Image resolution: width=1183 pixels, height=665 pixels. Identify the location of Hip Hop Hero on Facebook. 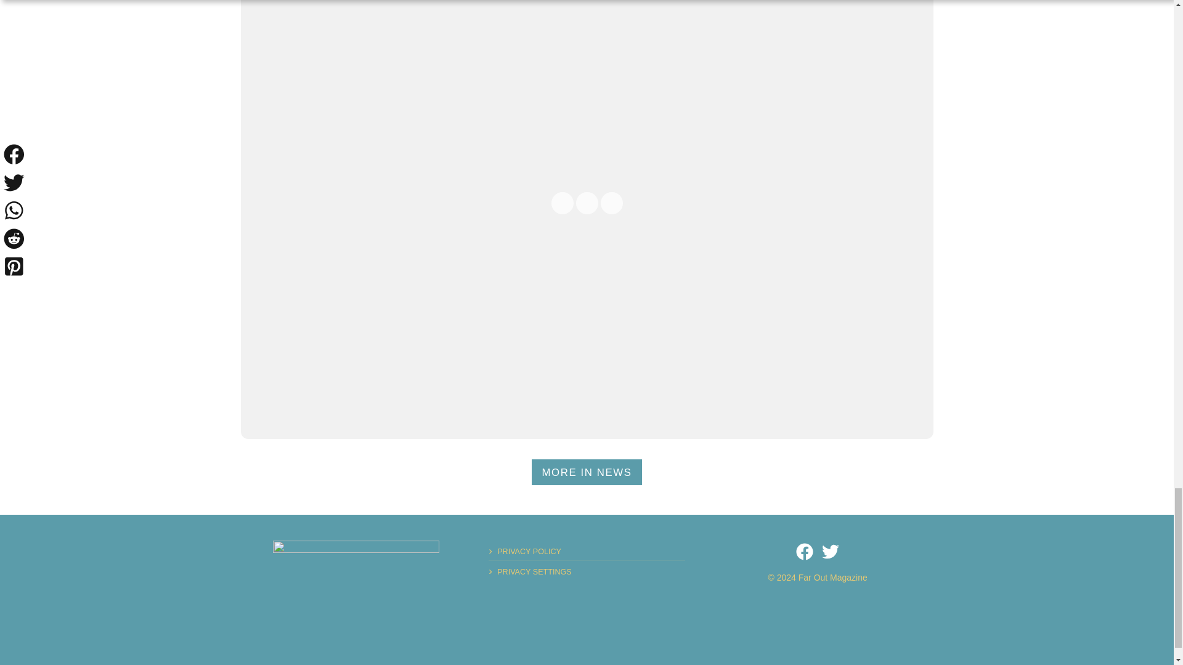
(805, 552).